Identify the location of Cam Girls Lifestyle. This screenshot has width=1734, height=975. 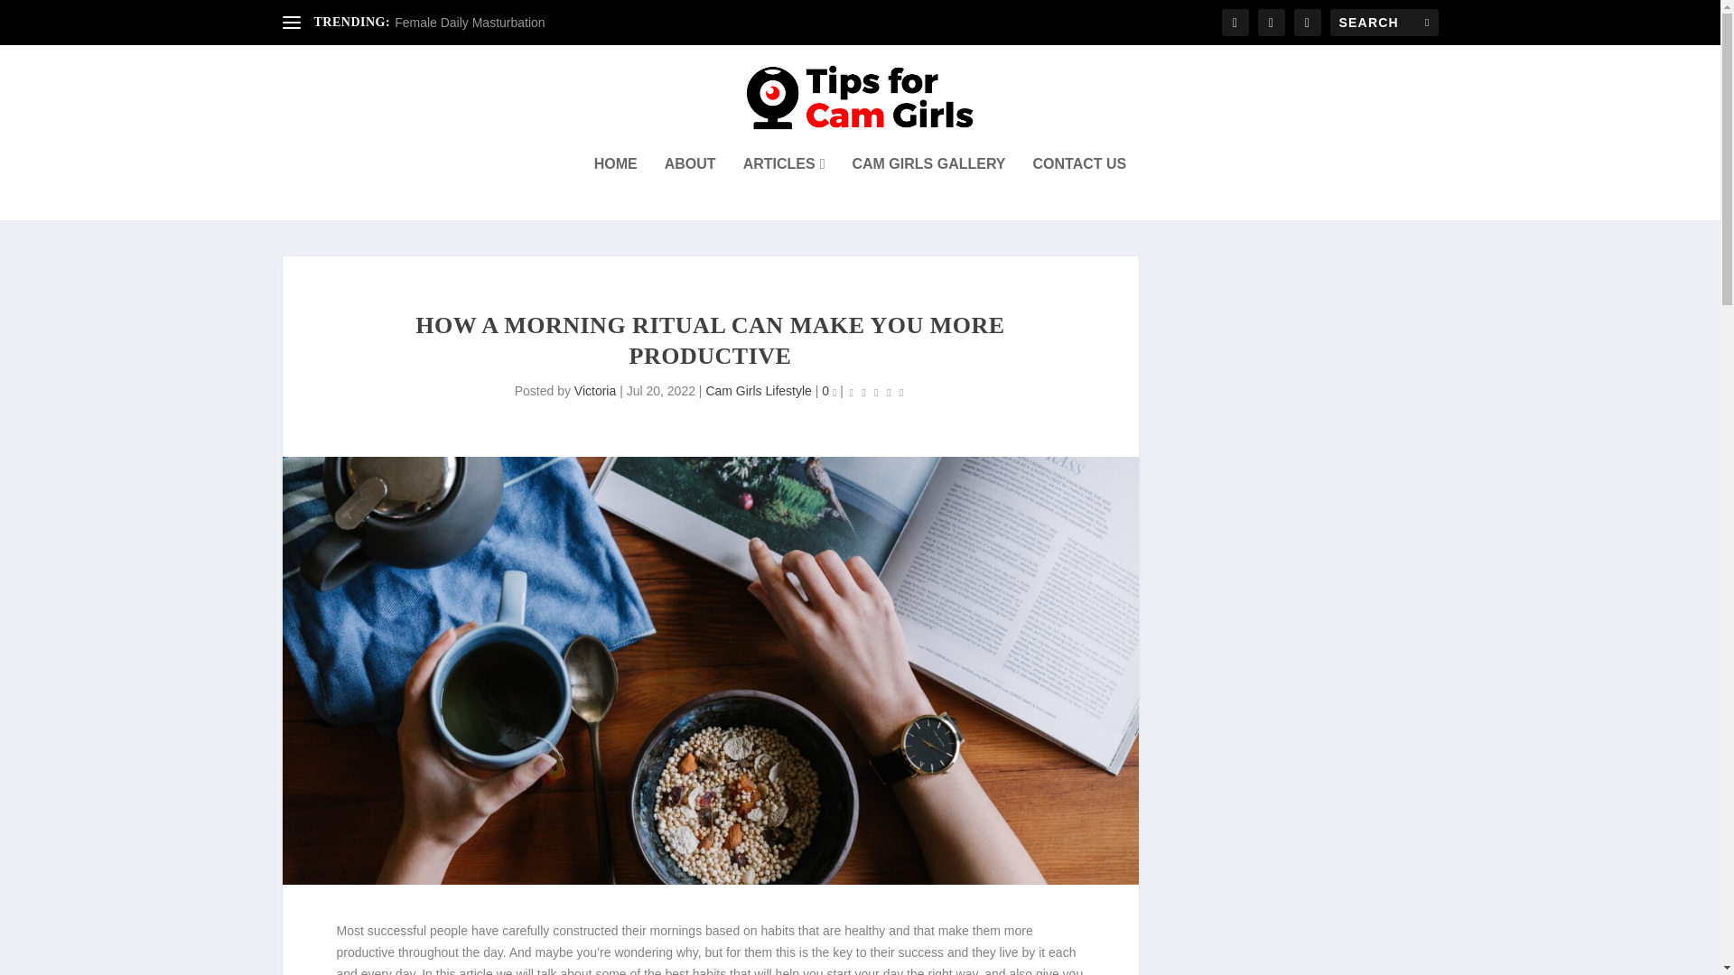
(759, 390).